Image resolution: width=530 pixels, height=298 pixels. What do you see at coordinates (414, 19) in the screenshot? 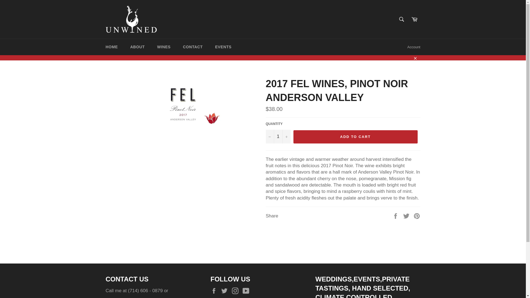
I see `Cart` at bounding box center [414, 19].